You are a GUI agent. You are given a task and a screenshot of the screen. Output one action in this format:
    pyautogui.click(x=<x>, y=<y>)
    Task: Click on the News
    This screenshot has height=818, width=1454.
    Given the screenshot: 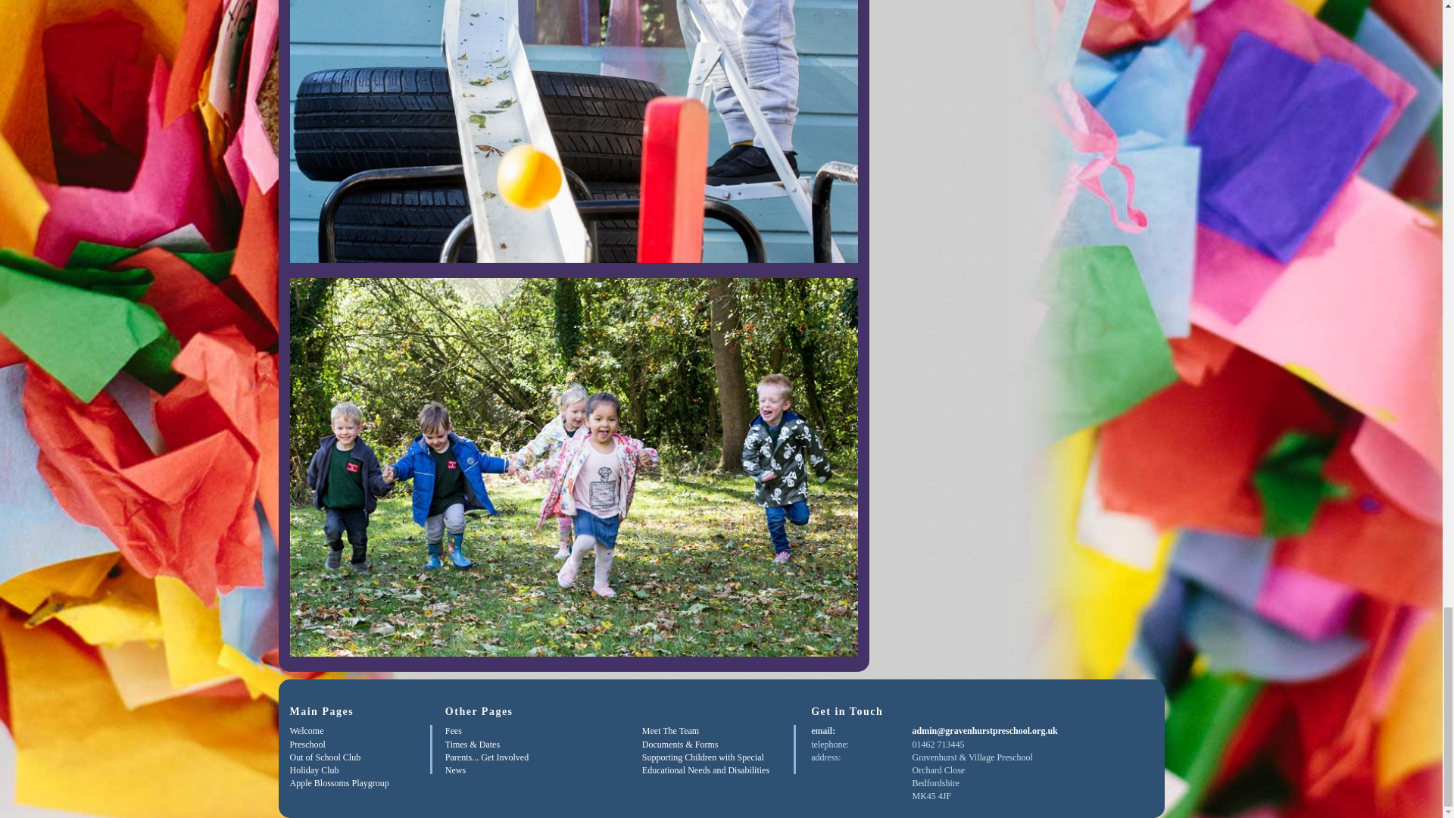 What is the action you would take?
    pyautogui.click(x=454, y=770)
    